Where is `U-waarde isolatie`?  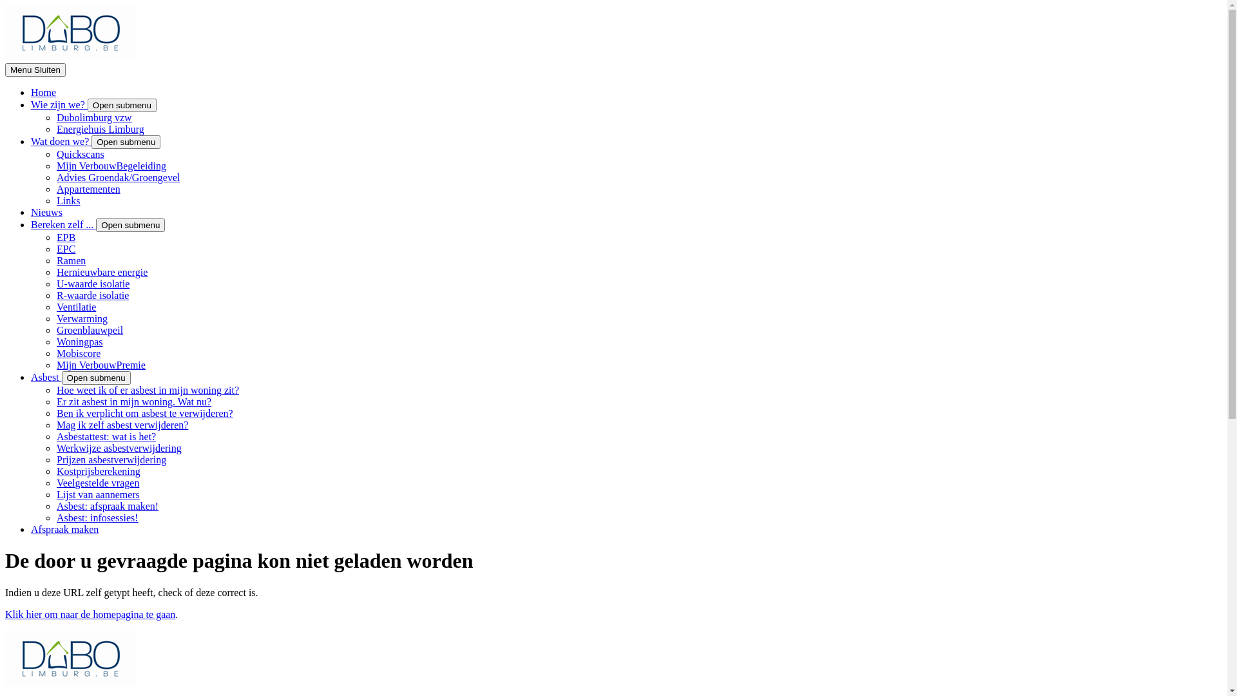 U-waarde isolatie is located at coordinates (93, 284).